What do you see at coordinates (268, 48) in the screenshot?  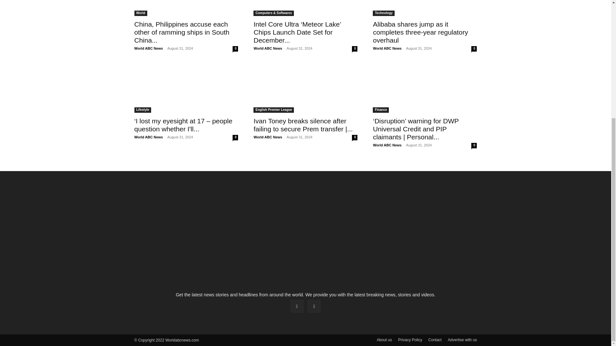 I see `World ABC News` at bounding box center [268, 48].